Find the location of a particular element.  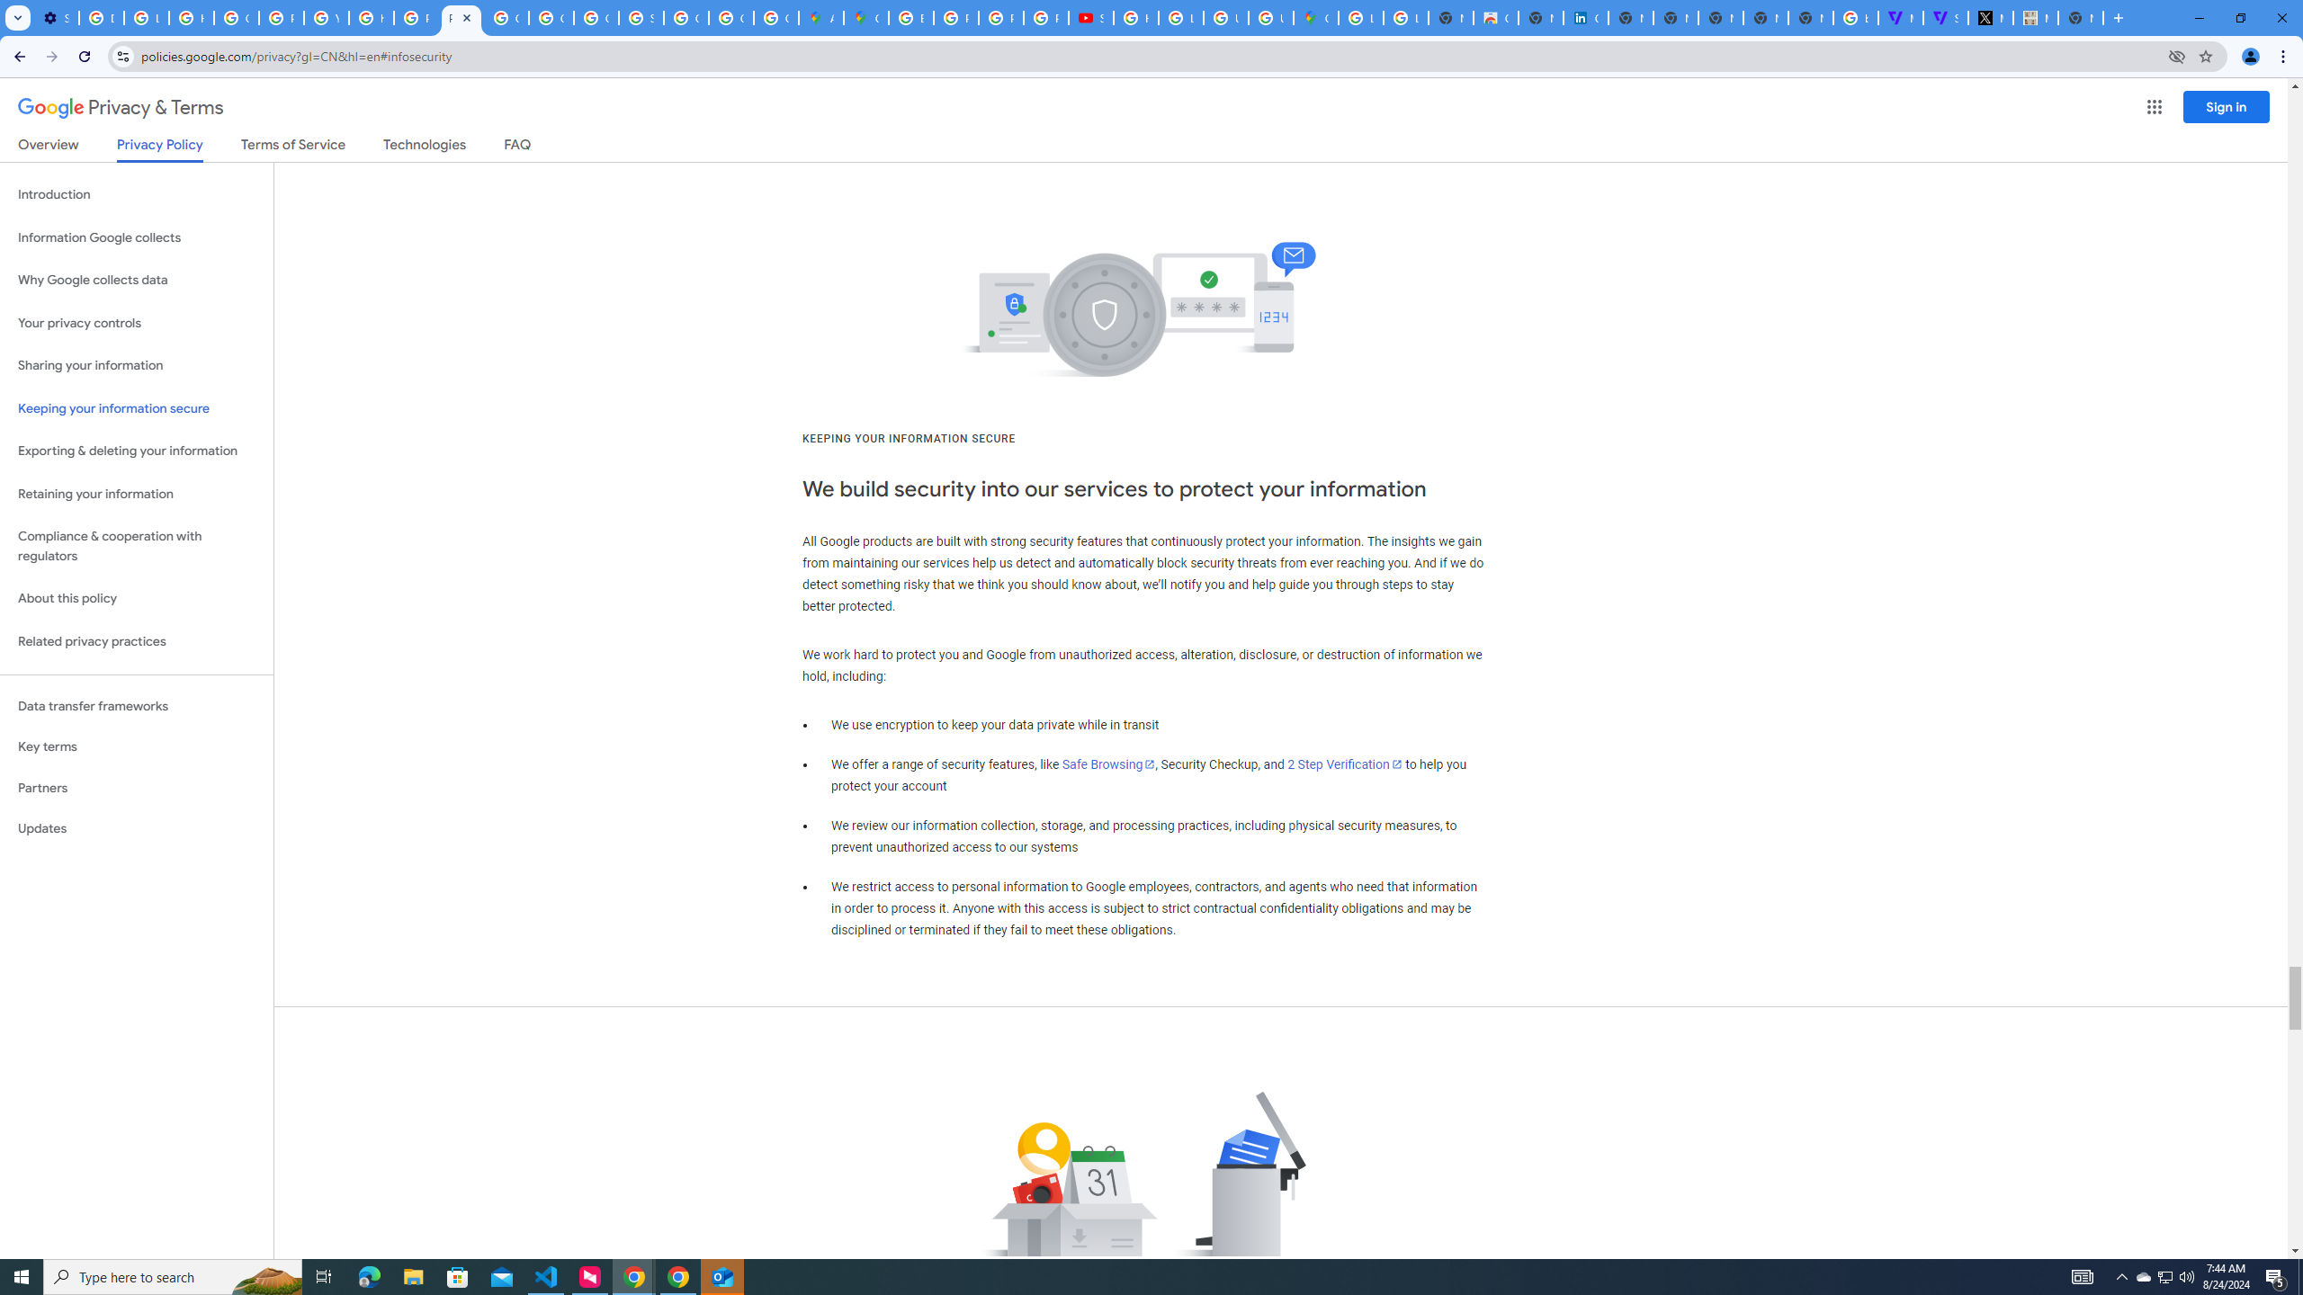

Settings - Customize profile is located at coordinates (56, 18).